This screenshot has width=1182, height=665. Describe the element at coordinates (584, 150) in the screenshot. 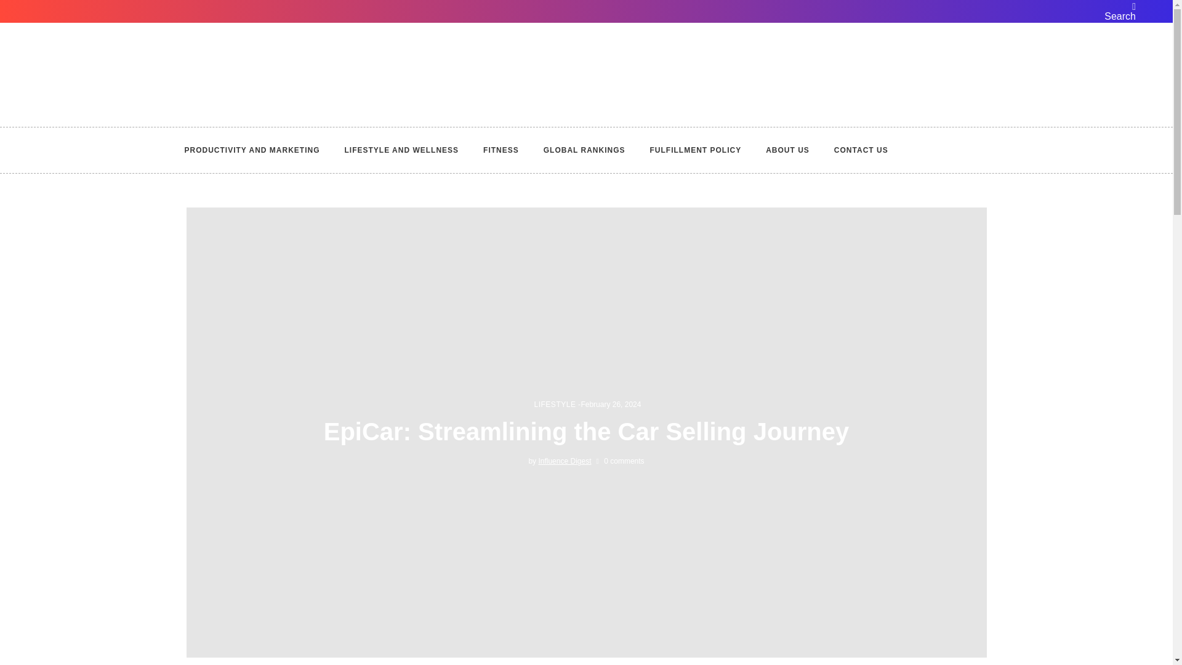

I see `GLOBAL RANKINGS` at that location.